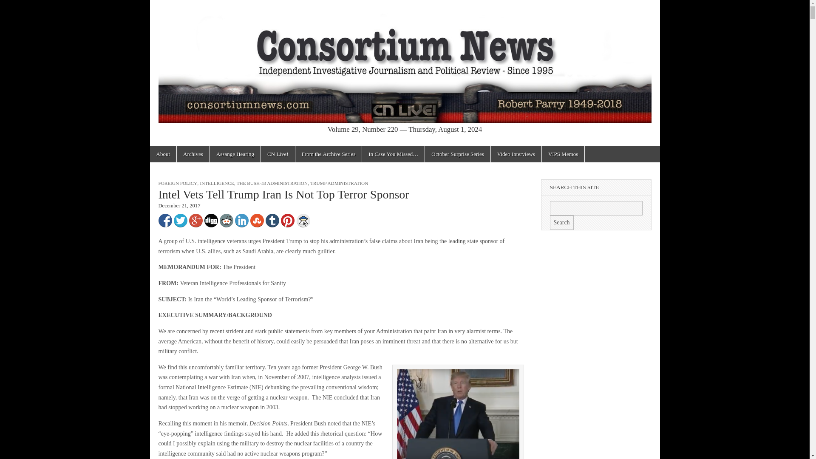  Describe the element at coordinates (457, 154) in the screenshot. I see `October Surprise Series` at that location.